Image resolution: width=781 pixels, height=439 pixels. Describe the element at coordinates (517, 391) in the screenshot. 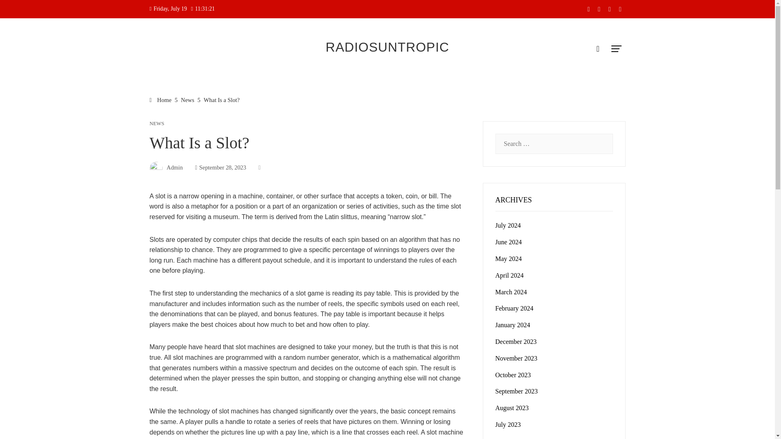

I see `September 2023` at that location.